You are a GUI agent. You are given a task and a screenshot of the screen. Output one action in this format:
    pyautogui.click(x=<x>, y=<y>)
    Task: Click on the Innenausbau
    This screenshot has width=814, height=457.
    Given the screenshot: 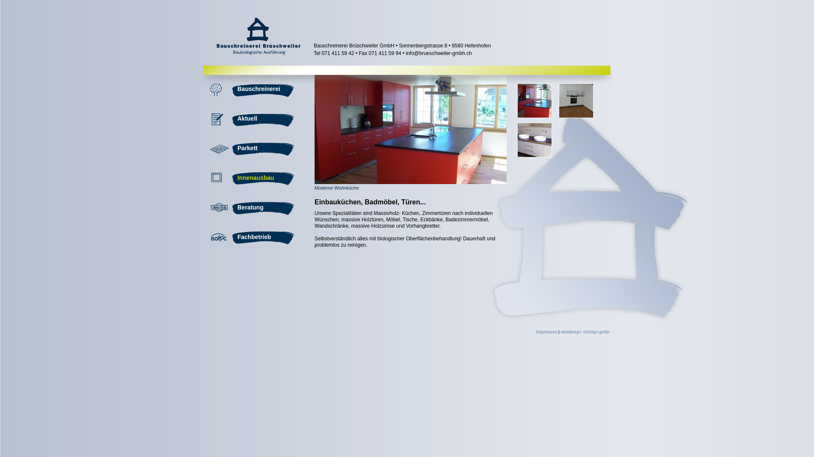 What is the action you would take?
    pyautogui.click(x=258, y=179)
    